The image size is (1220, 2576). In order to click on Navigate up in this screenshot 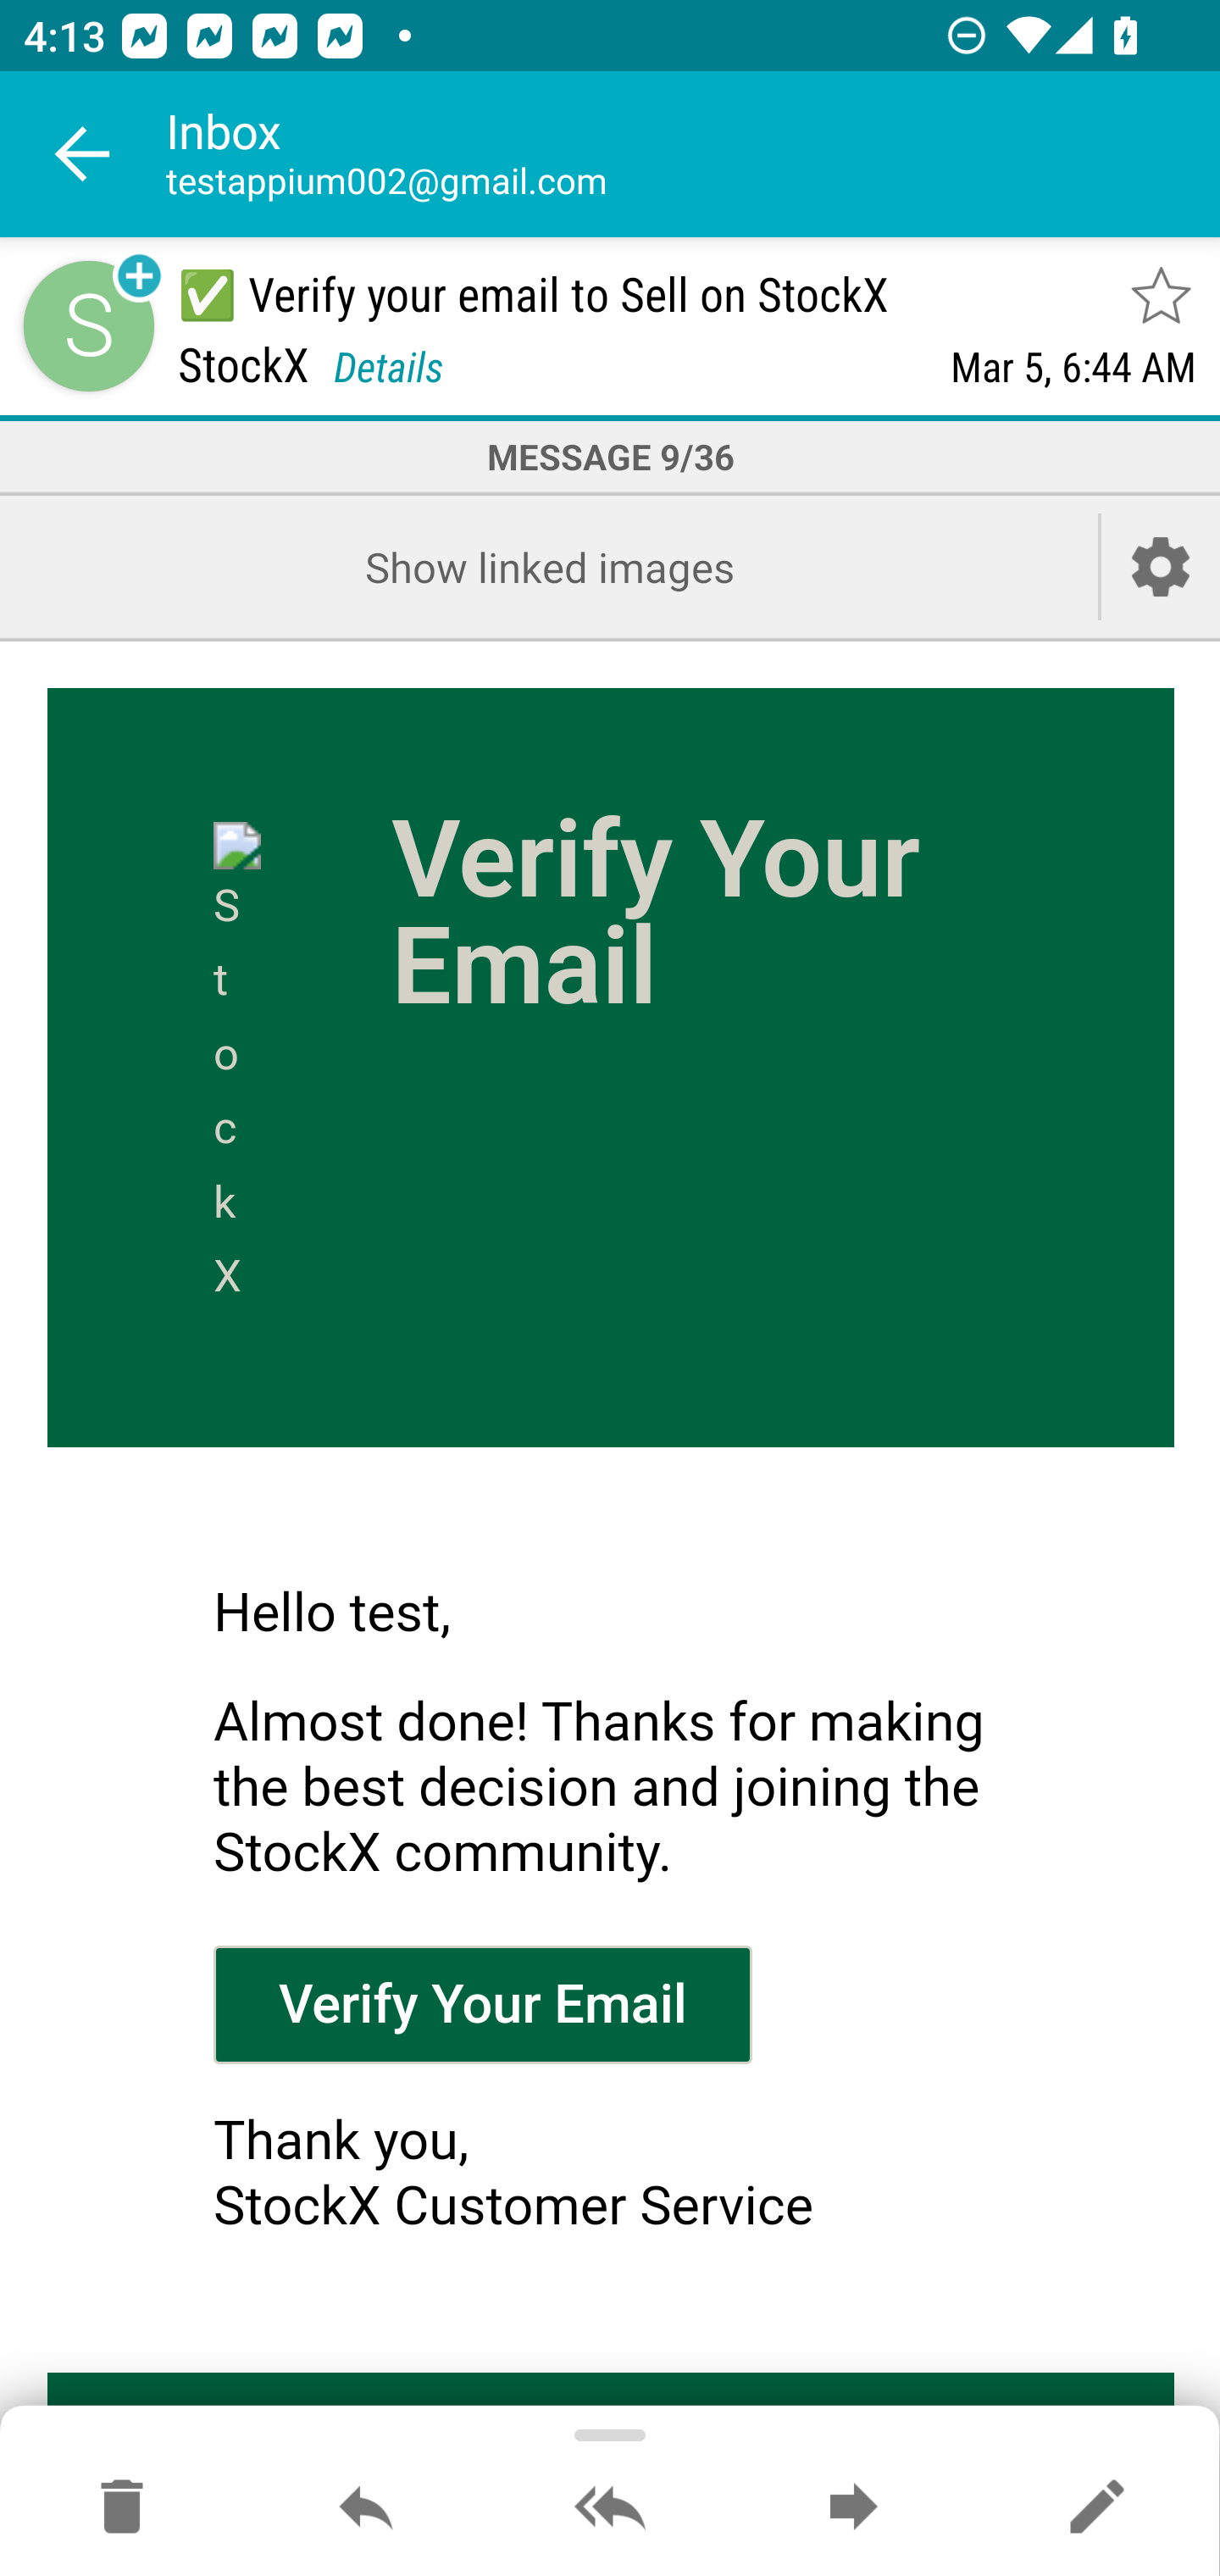, I will do `click(83, 154)`.